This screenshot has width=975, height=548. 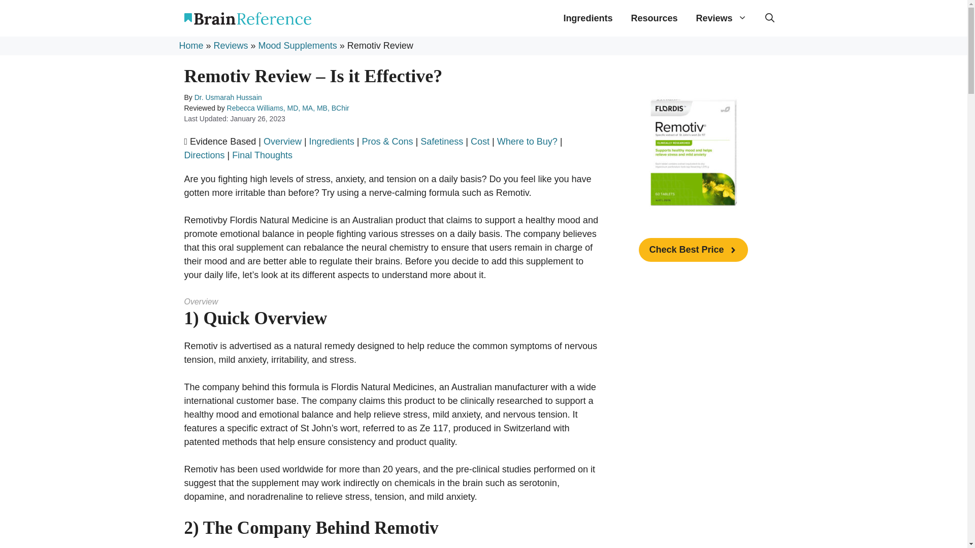 I want to click on Resources, so click(x=654, y=18).